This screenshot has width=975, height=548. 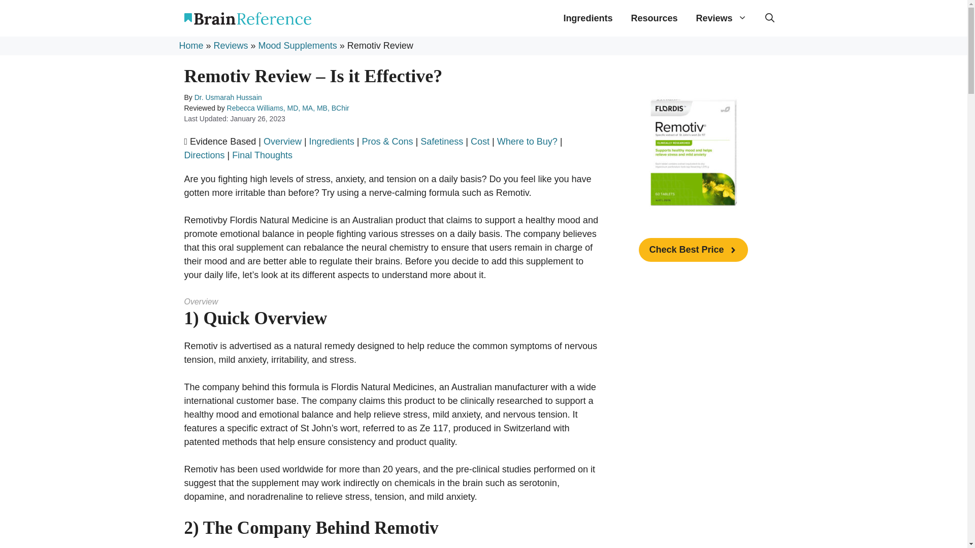 I want to click on Resources, so click(x=654, y=18).